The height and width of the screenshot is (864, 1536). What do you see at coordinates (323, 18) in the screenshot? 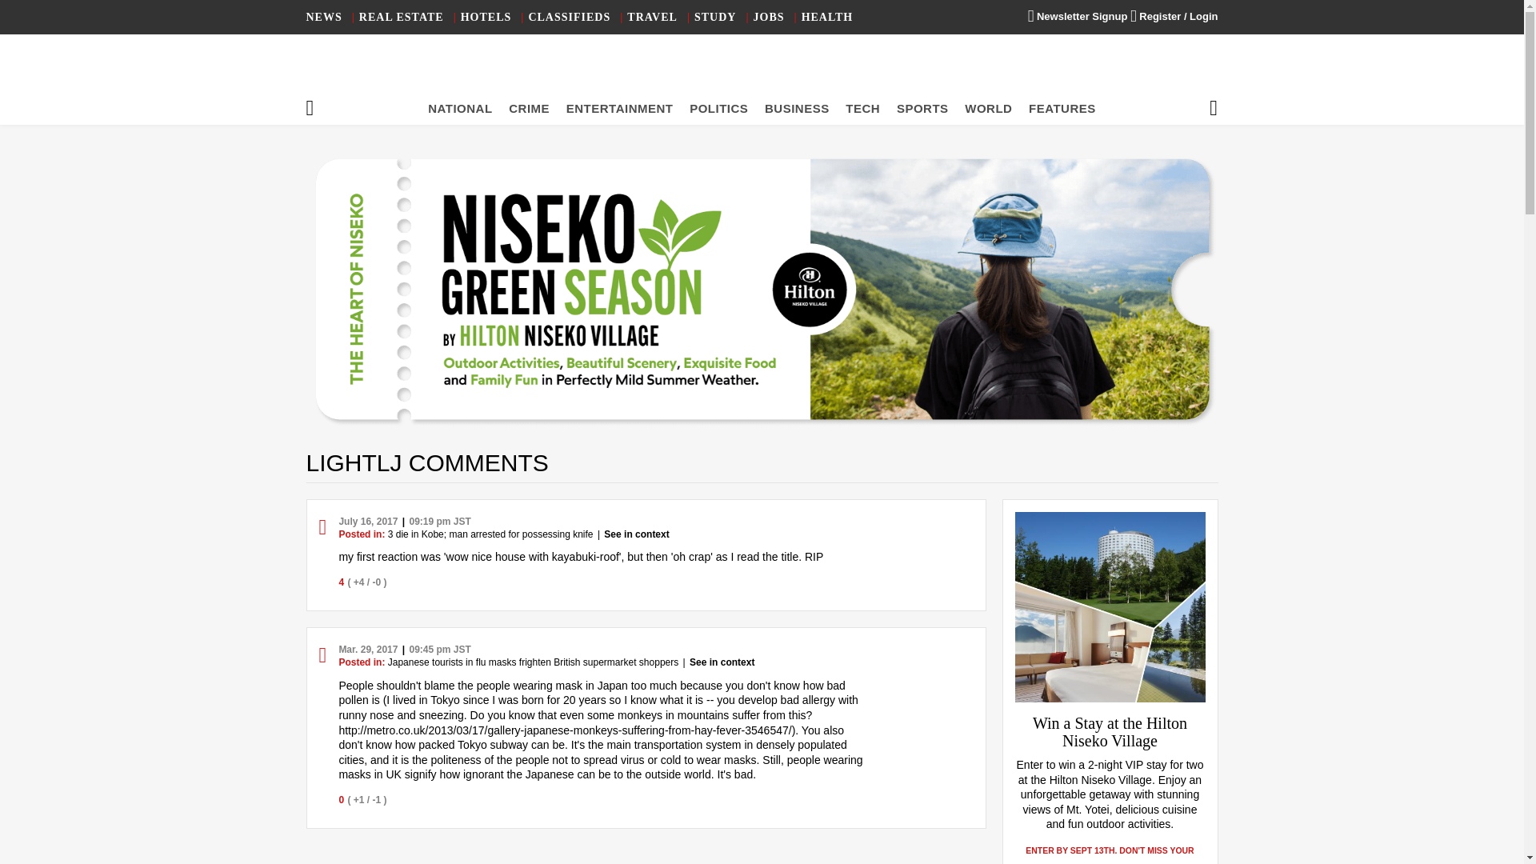
I see `NEWS` at bounding box center [323, 18].